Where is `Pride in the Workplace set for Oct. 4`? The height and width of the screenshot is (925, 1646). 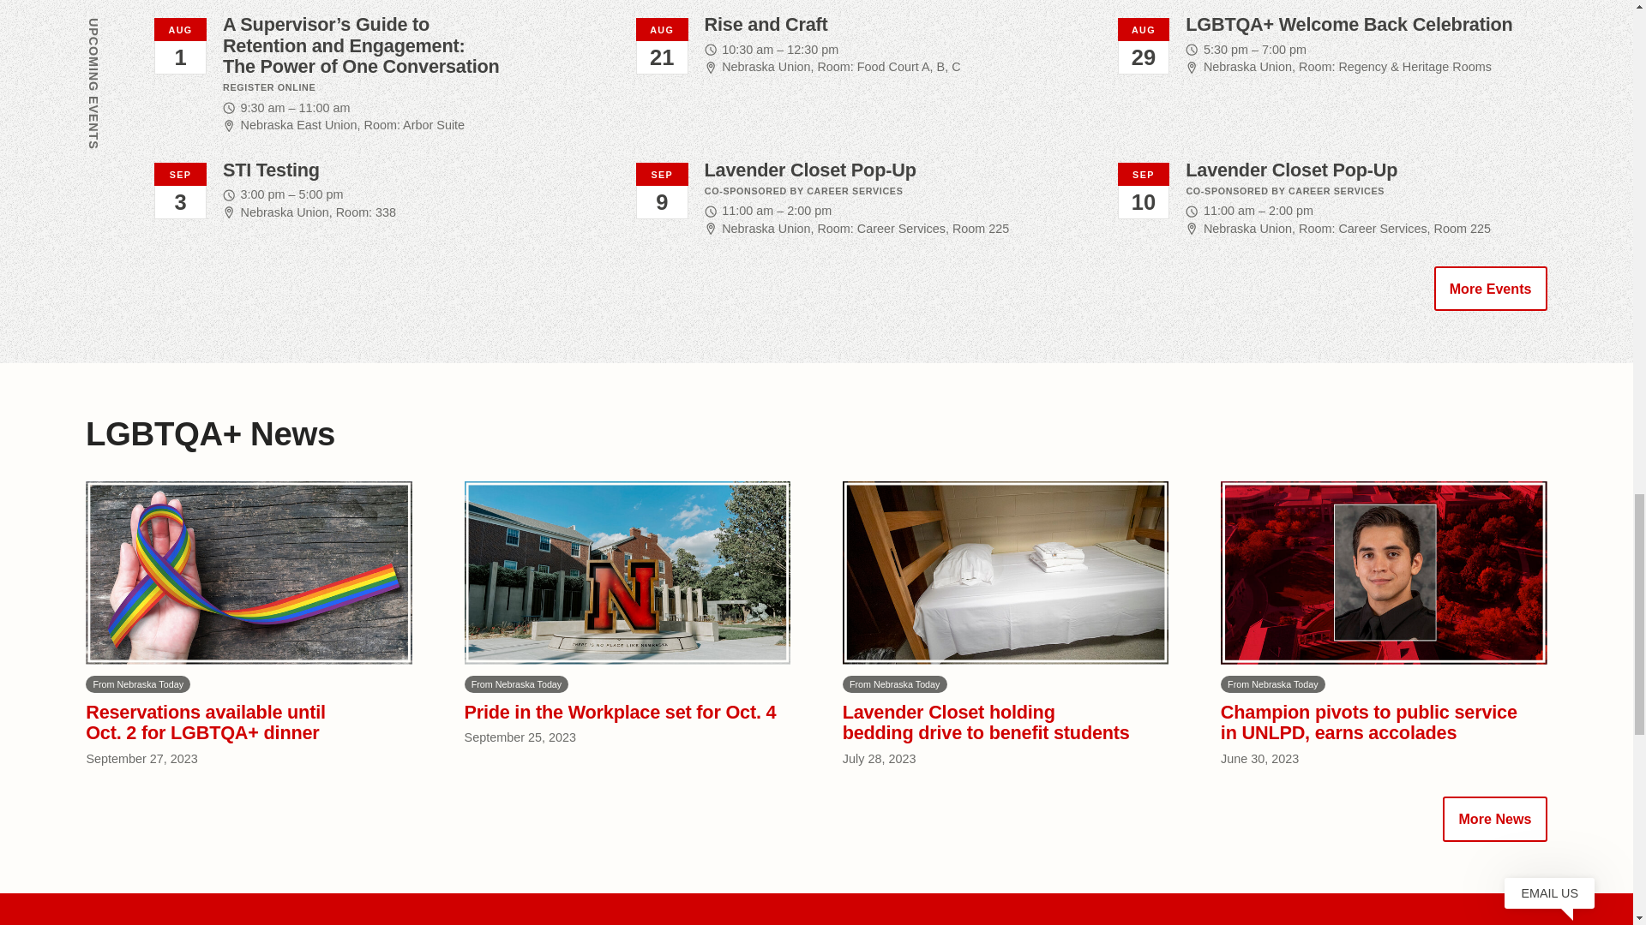
Pride in the Workplace set for Oct. 4 is located at coordinates (619, 711).